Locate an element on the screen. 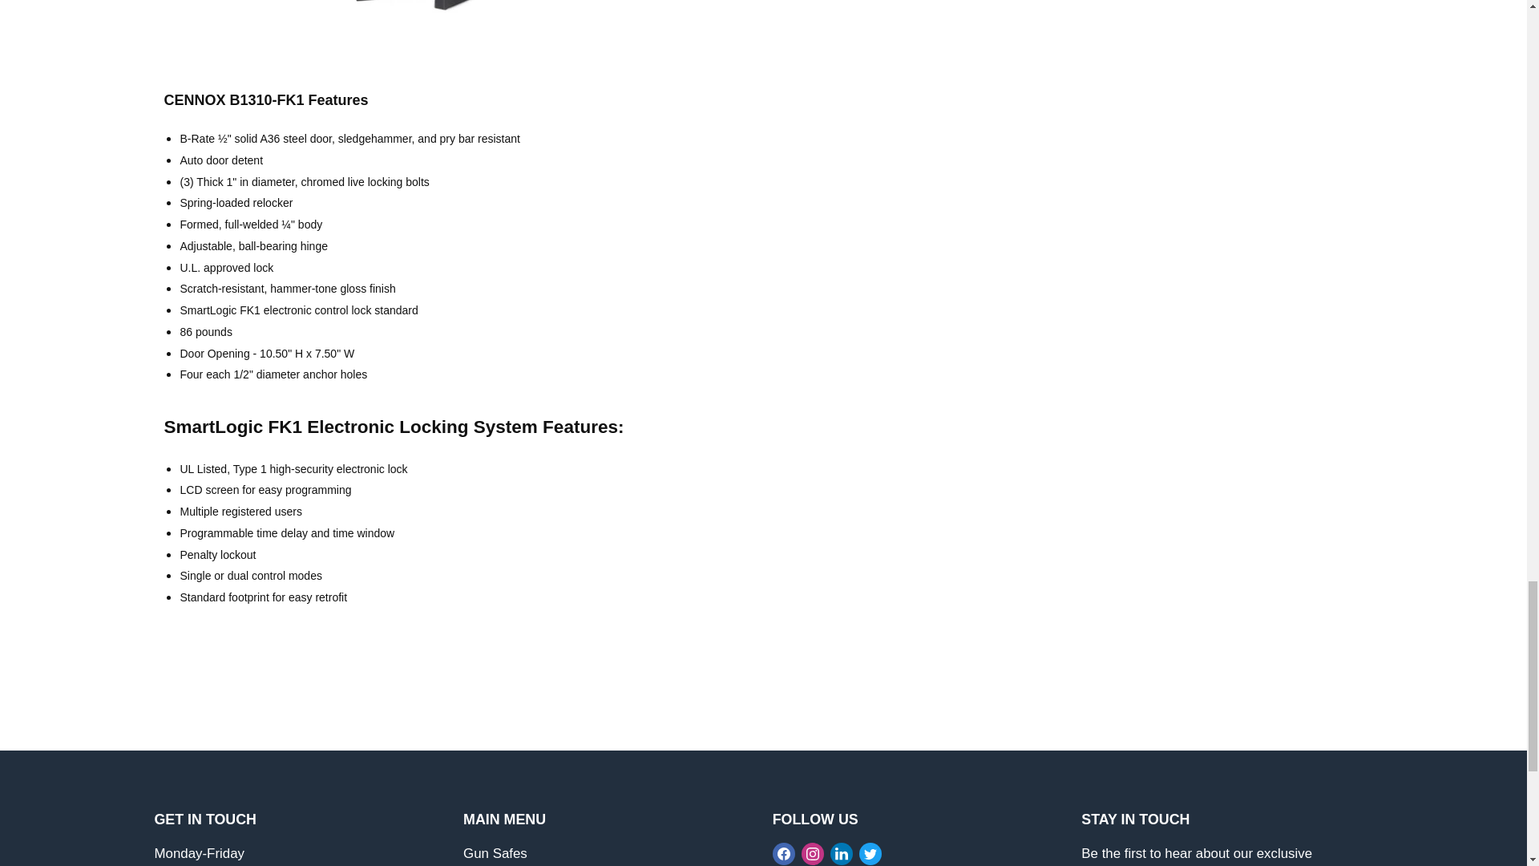 Image resolution: width=1539 pixels, height=866 pixels. Facebook is located at coordinates (784, 852).